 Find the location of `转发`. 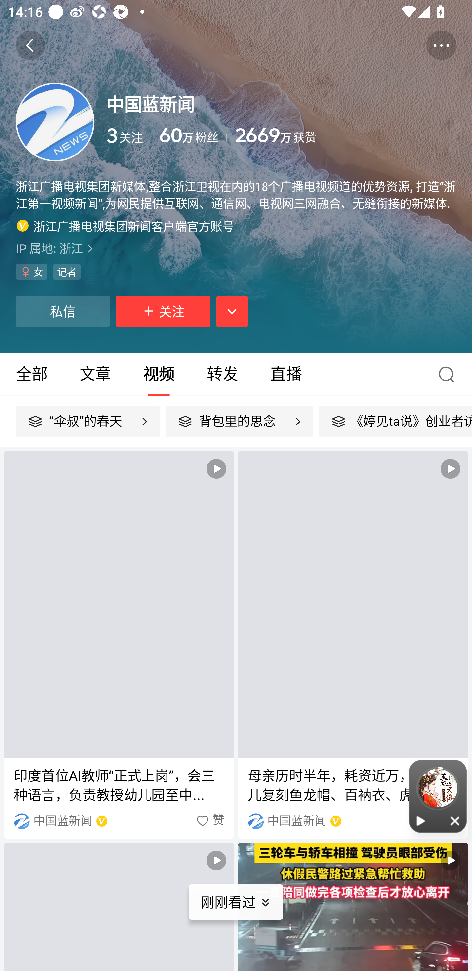

转发 is located at coordinates (222, 374).